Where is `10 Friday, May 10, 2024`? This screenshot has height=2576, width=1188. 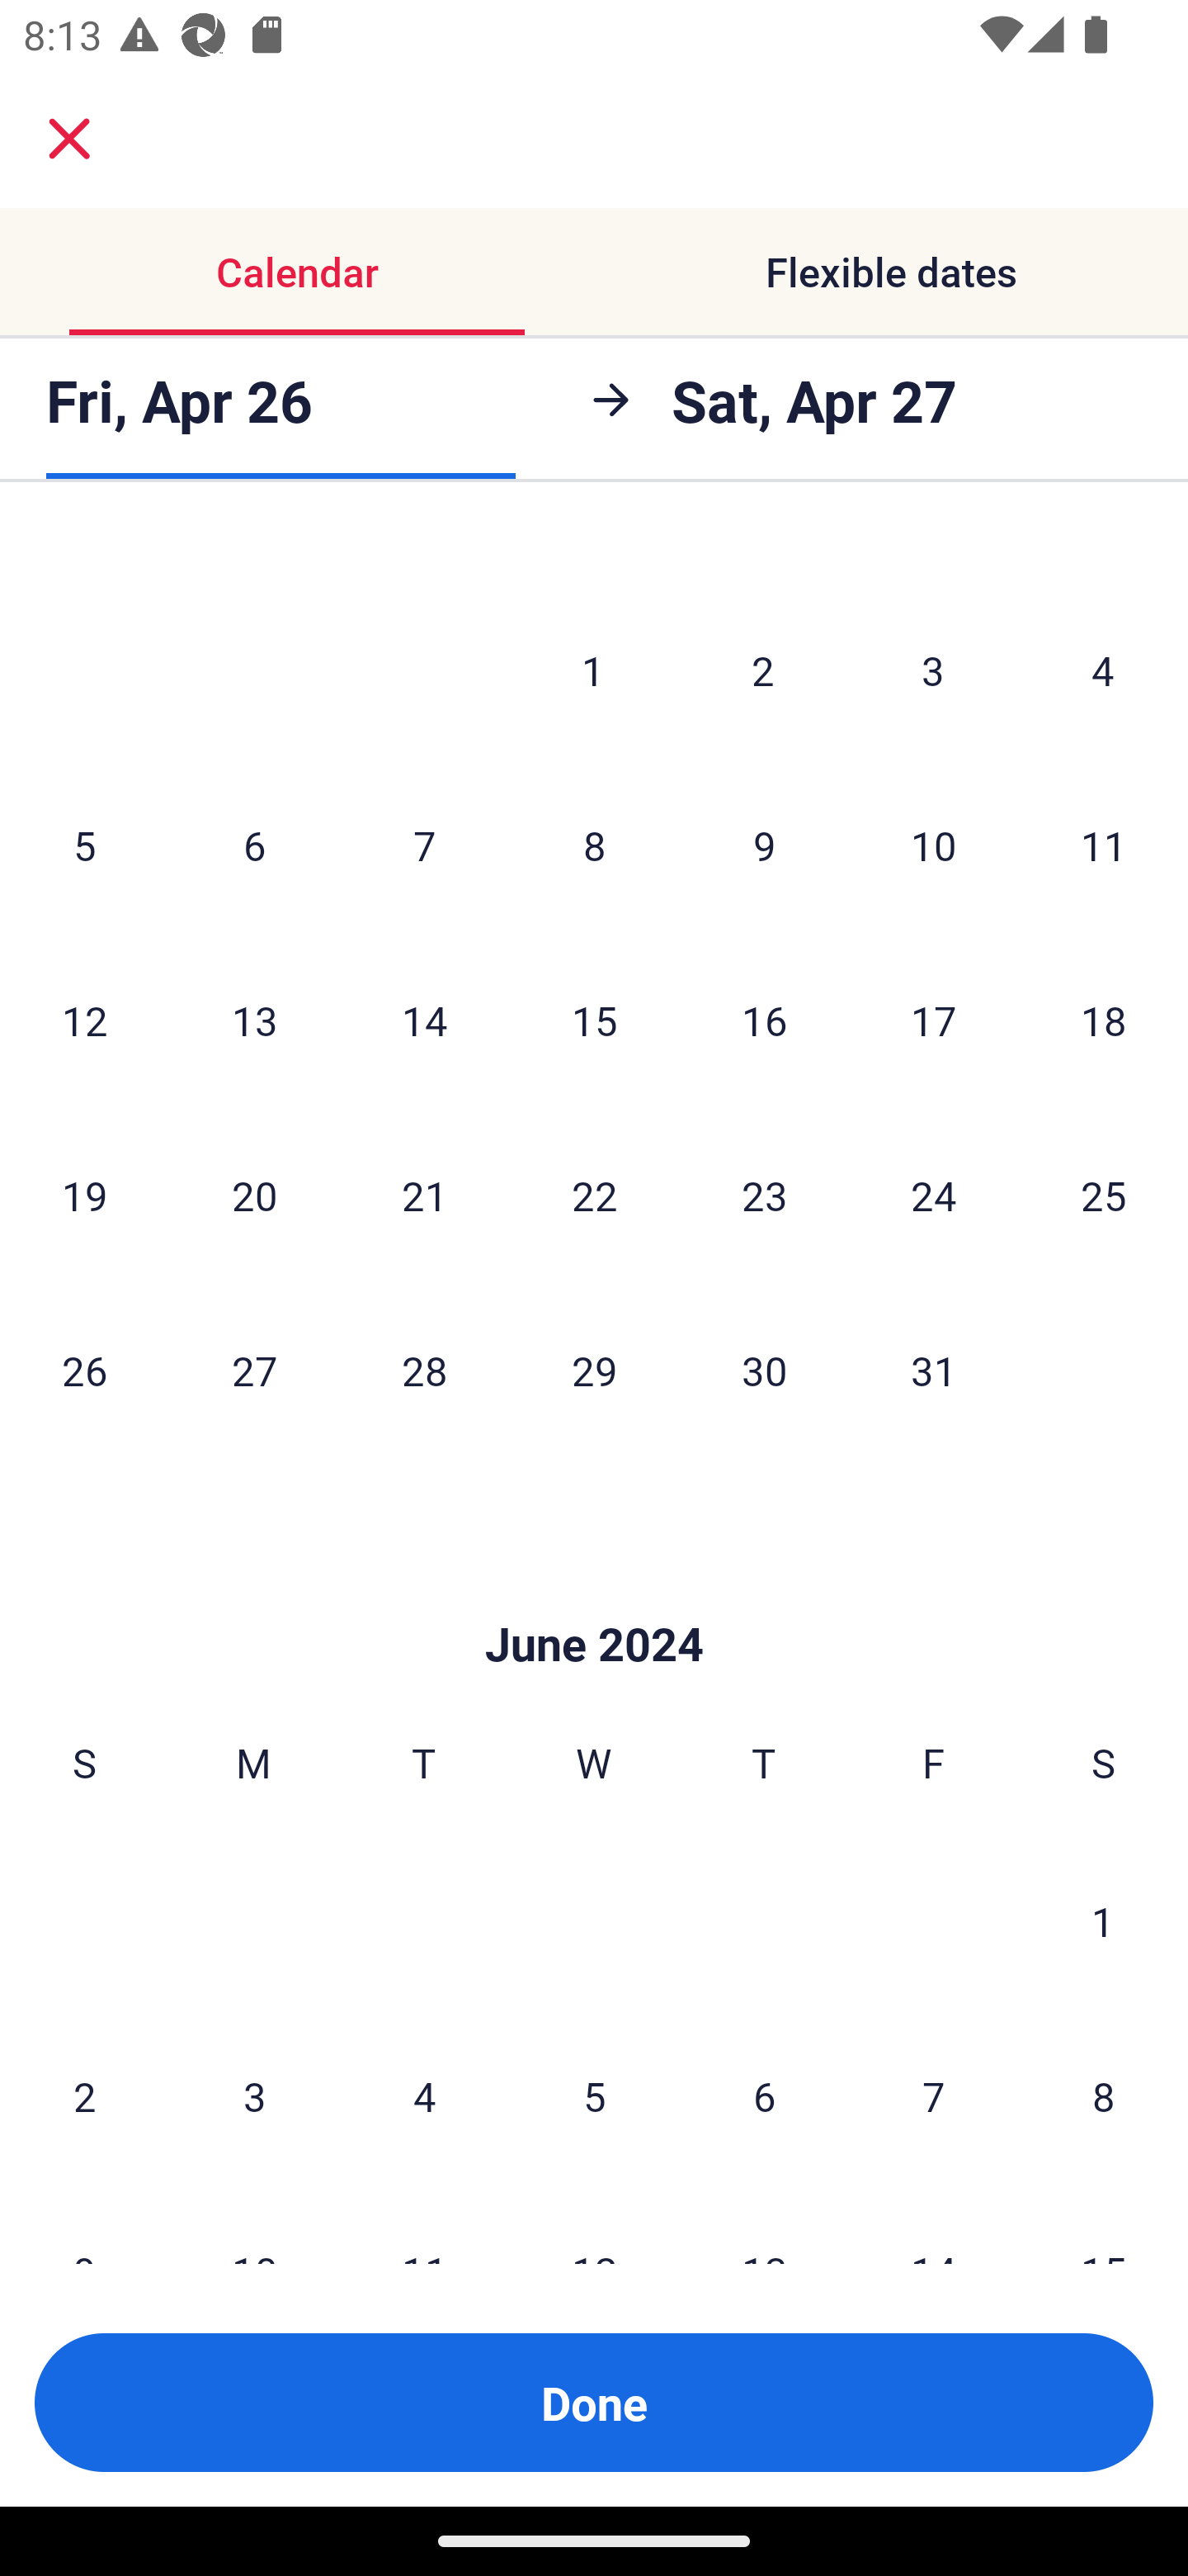
10 Friday, May 10, 2024 is located at coordinates (934, 845).